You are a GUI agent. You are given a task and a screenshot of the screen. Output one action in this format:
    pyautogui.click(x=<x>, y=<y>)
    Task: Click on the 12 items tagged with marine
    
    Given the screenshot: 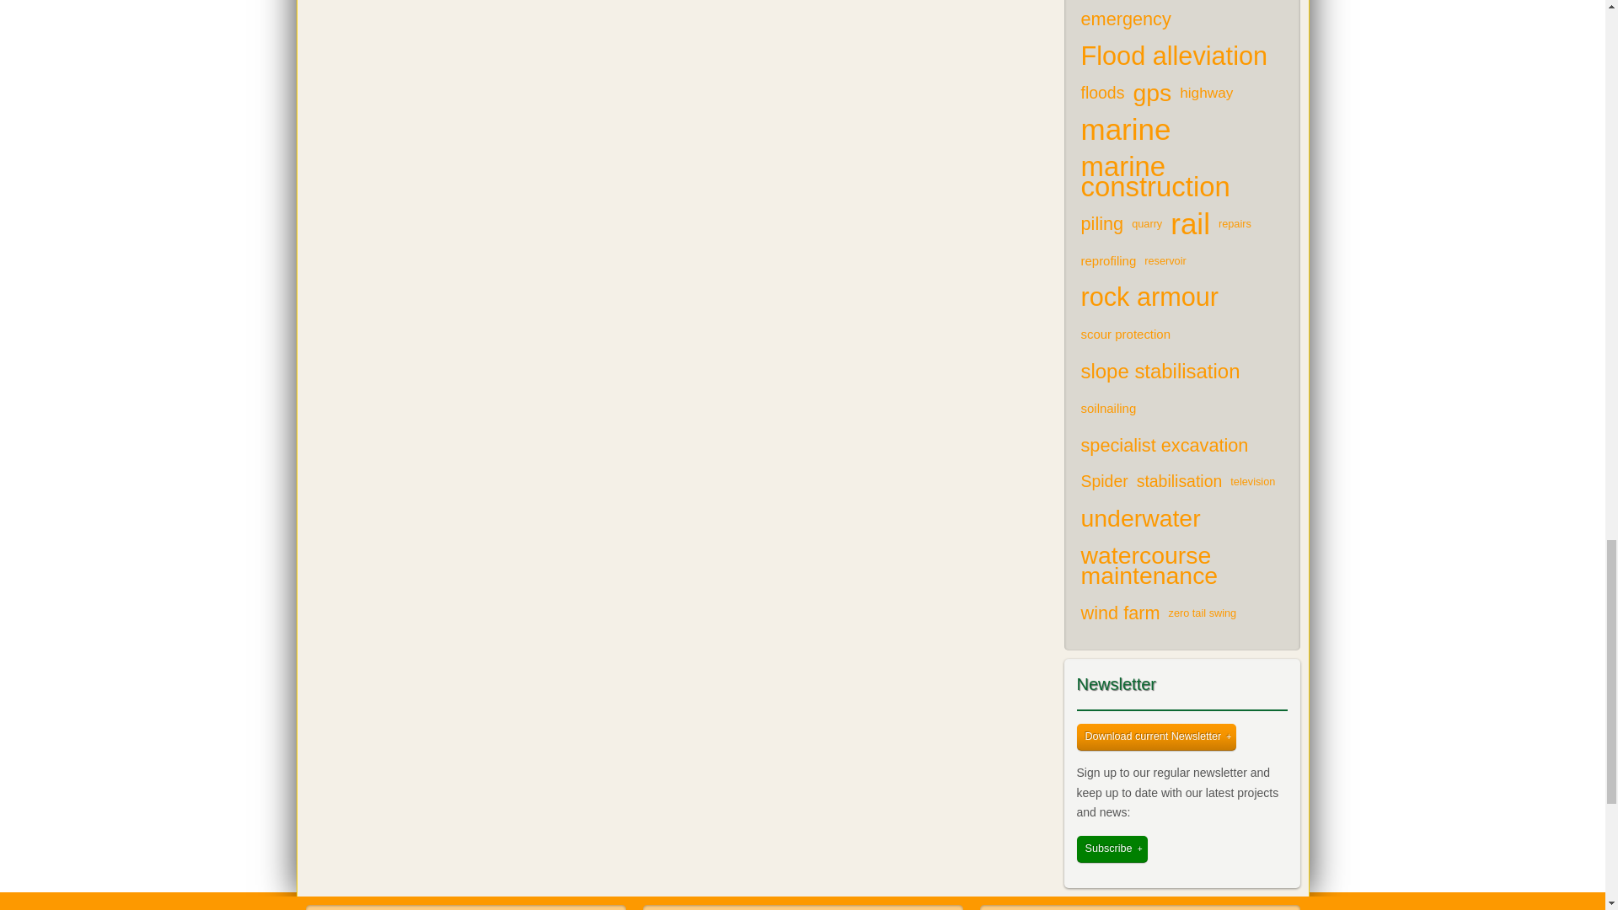 What is the action you would take?
    pyautogui.click(x=1126, y=130)
    